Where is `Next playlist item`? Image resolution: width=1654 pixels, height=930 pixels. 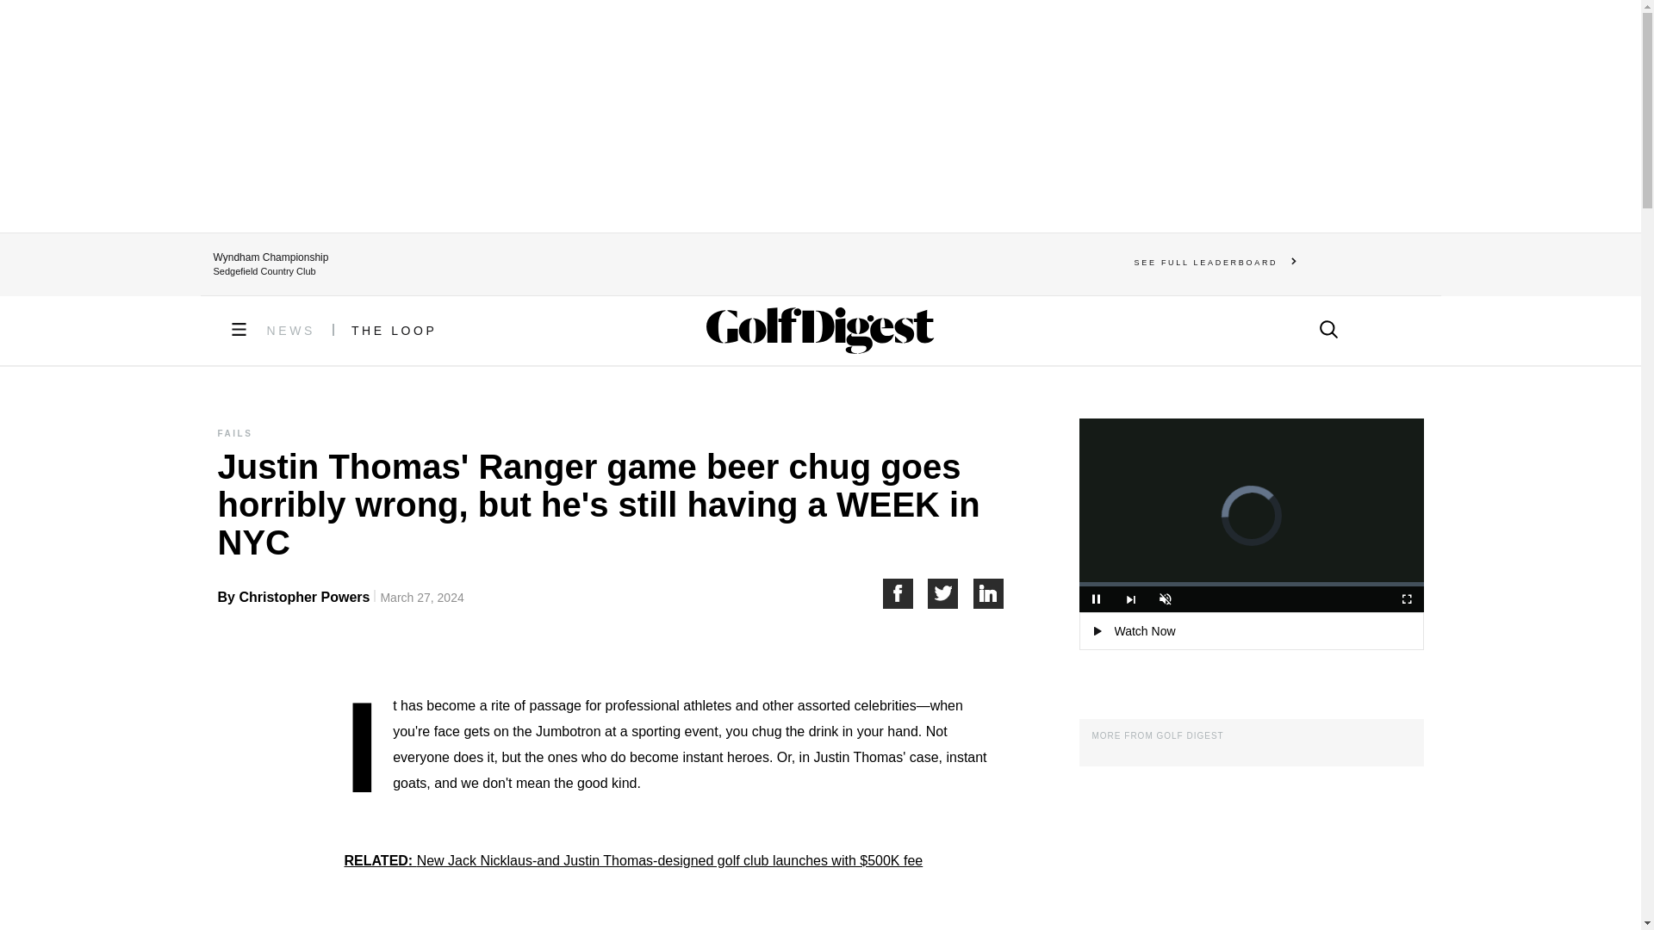
Next playlist item is located at coordinates (1130, 599).